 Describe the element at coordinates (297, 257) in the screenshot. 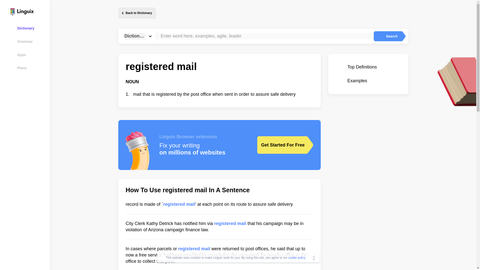

I see `cookie policy` at that location.